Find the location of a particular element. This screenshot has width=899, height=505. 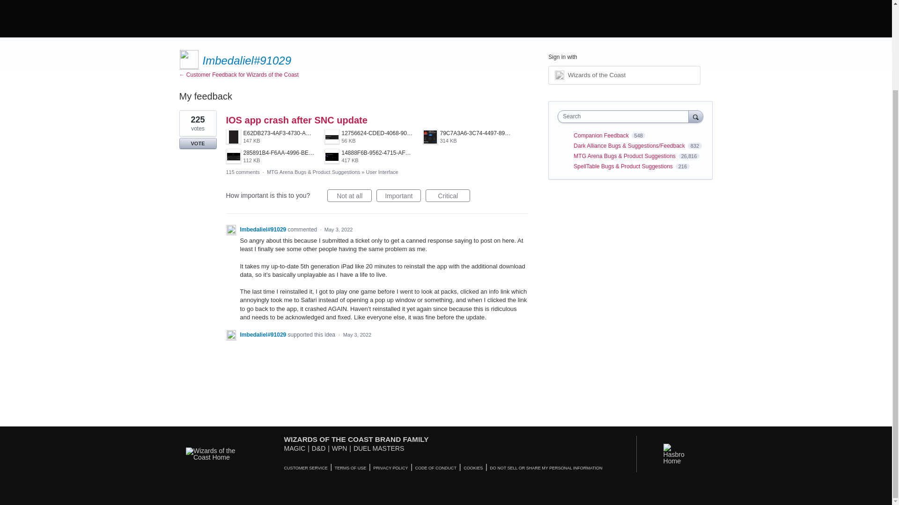

Wizards of the Coast sign in is located at coordinates (368, 156).